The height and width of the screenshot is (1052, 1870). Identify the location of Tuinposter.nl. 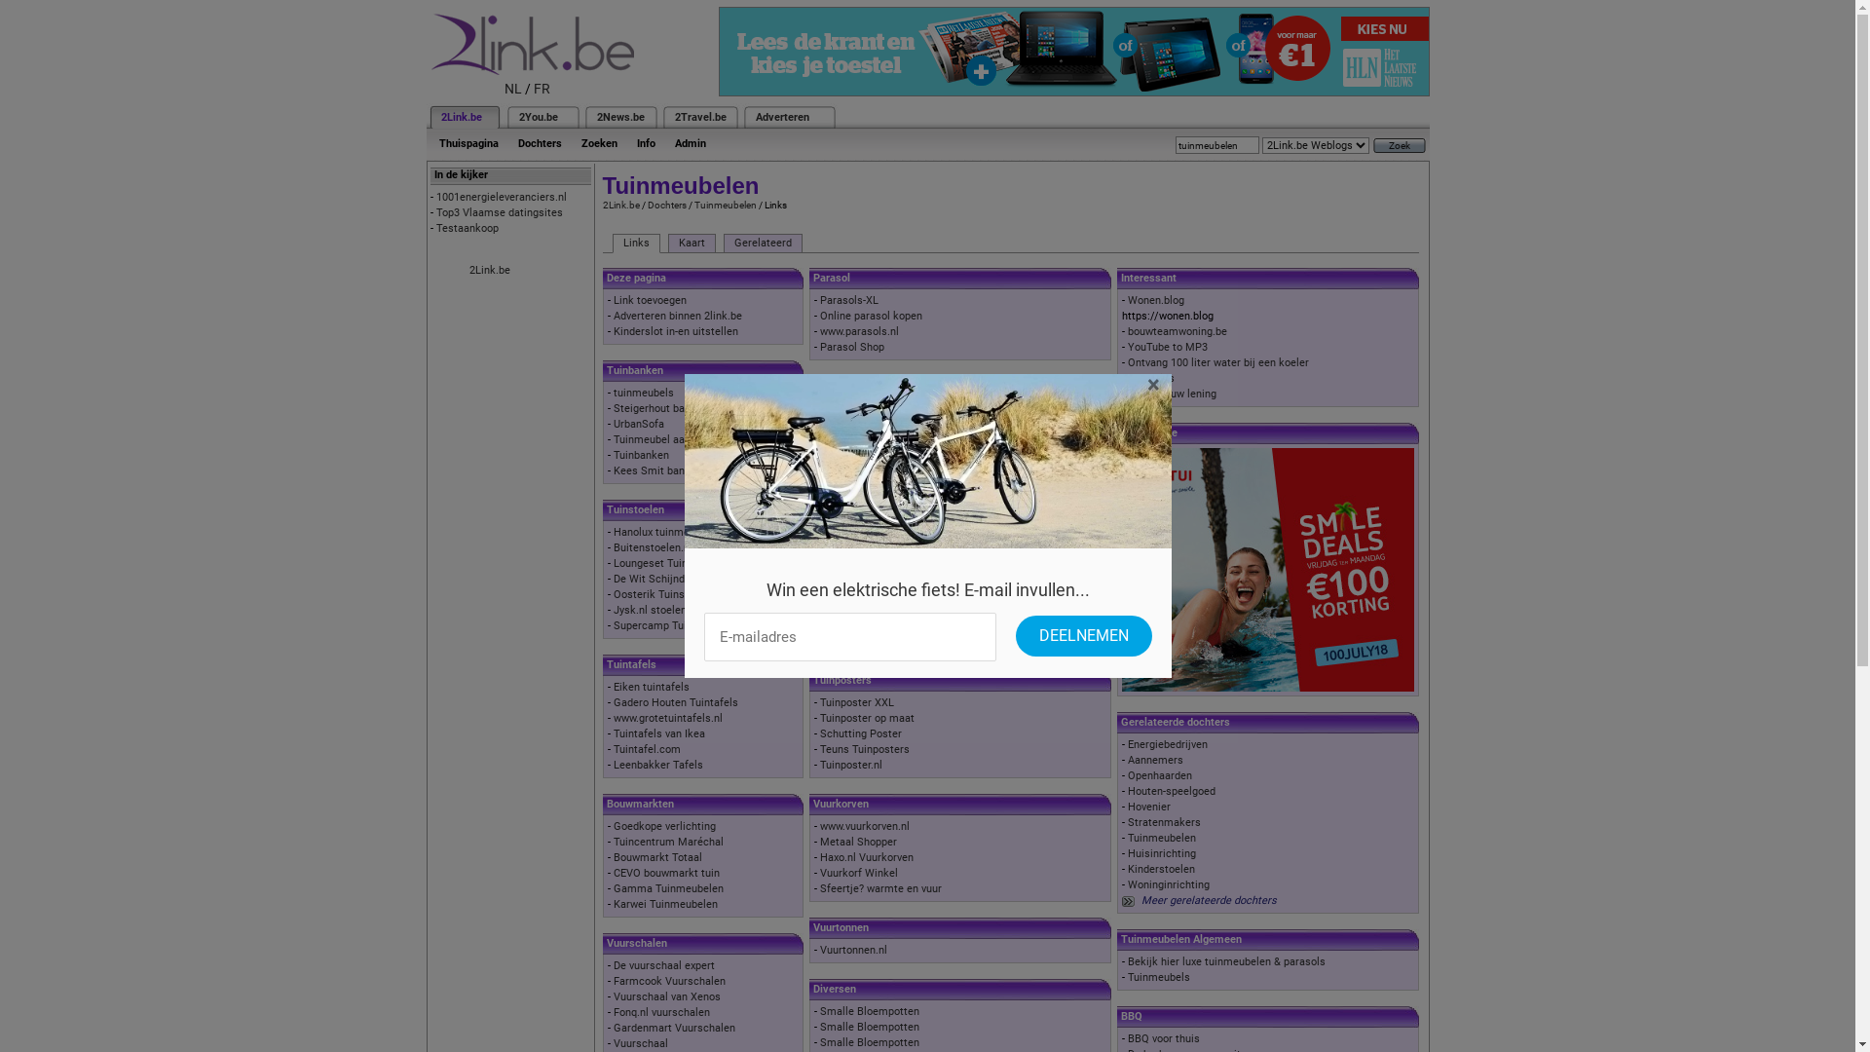
(851, 766).